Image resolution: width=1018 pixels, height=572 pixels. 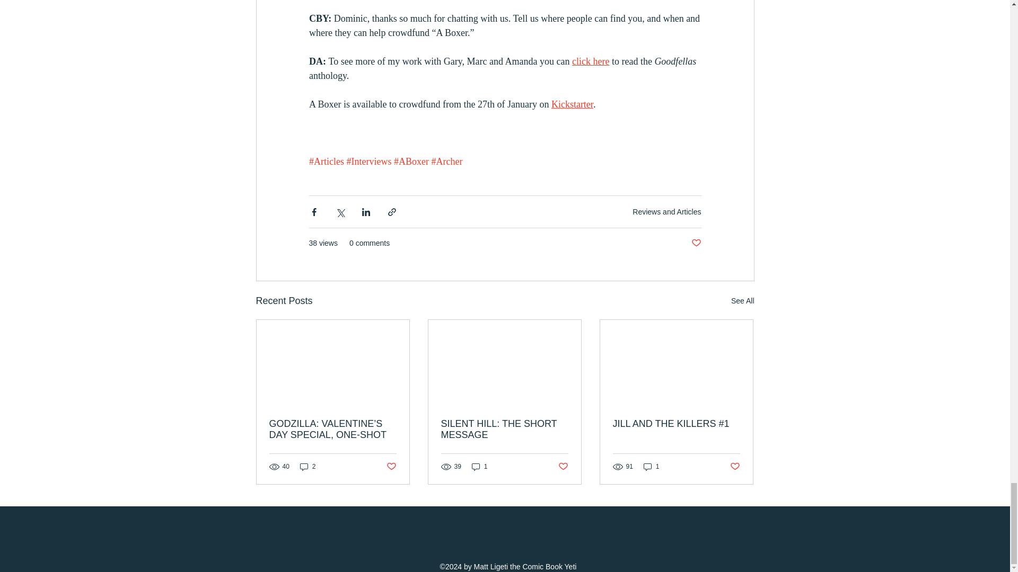 I want to click on Kickstarter, so click(x=572, y=104).